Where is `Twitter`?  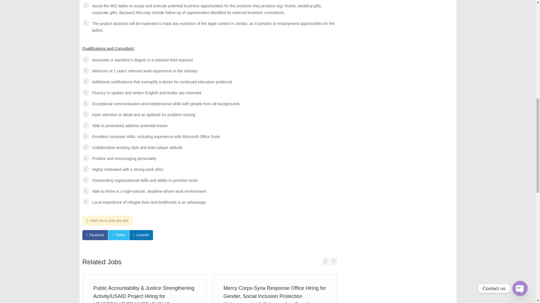 Twitter is located at coordinates (119, 235).